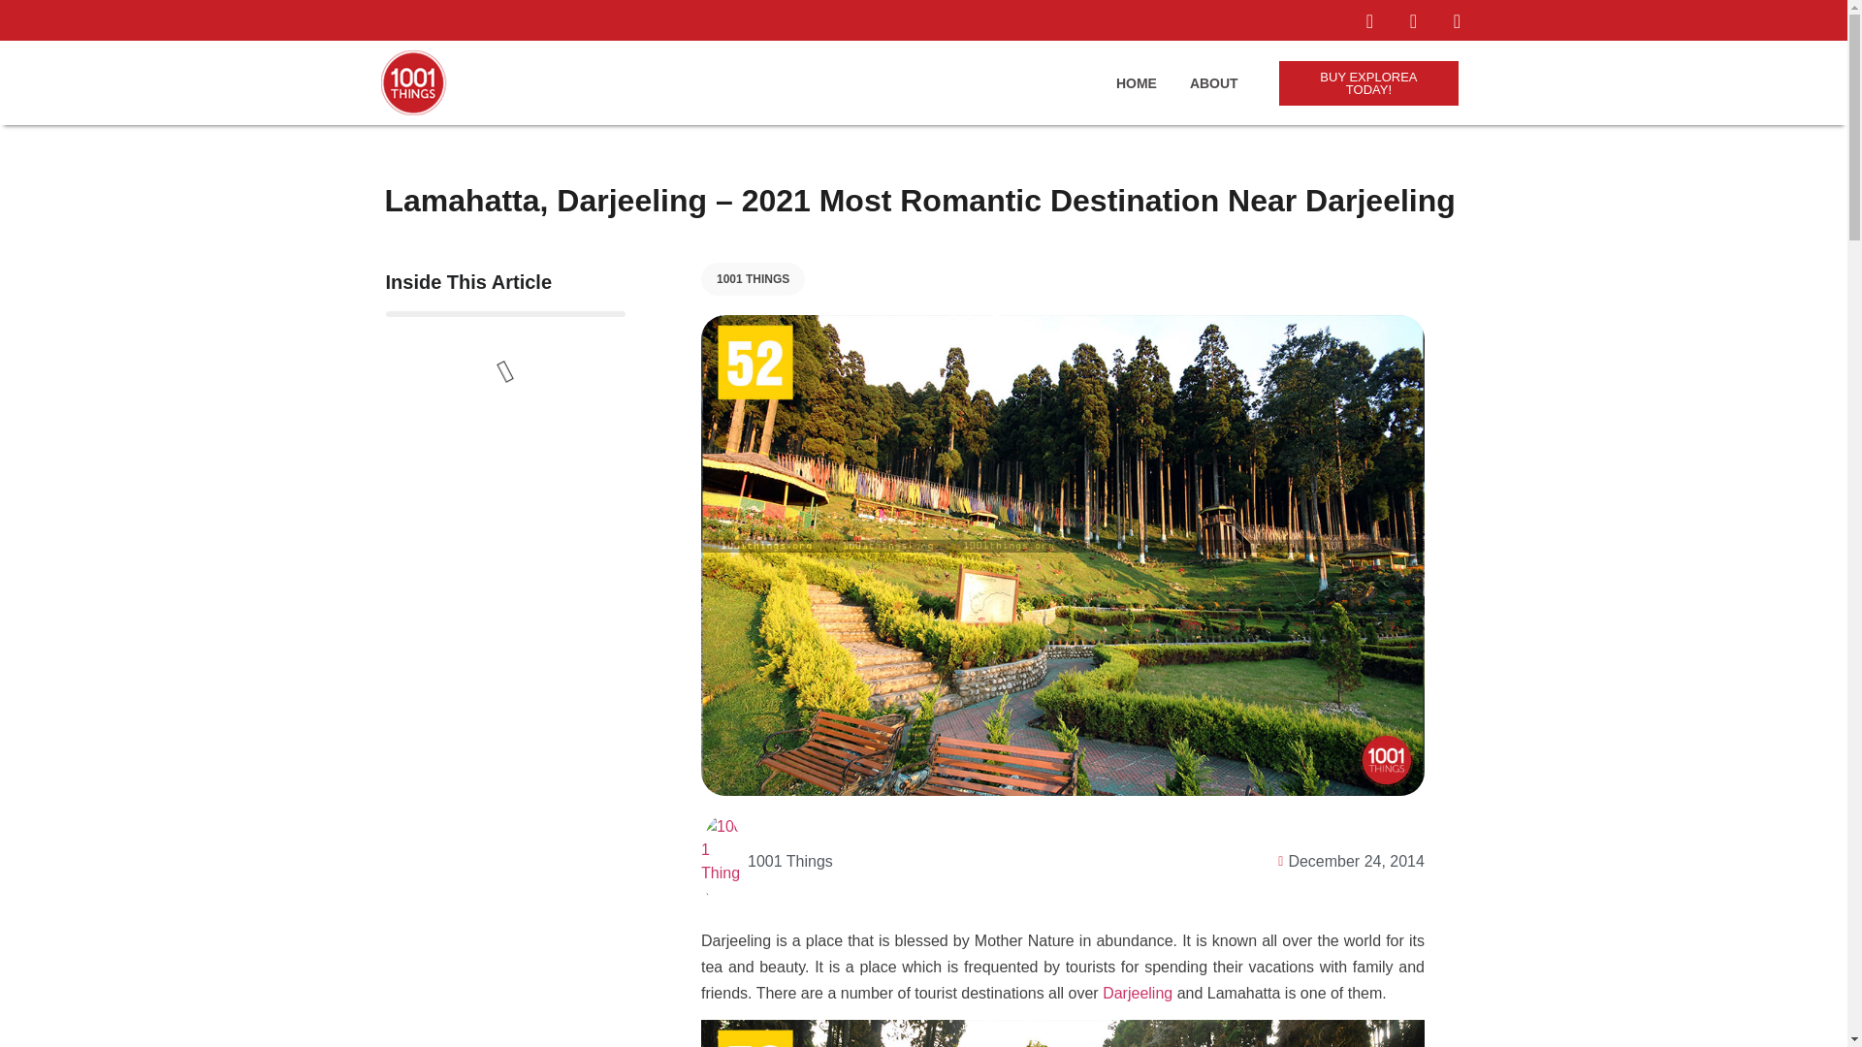 Image resolution: width=1862 pixels, height=1047 pixels. I want to click on Darjeeling, so click(1137, 993).